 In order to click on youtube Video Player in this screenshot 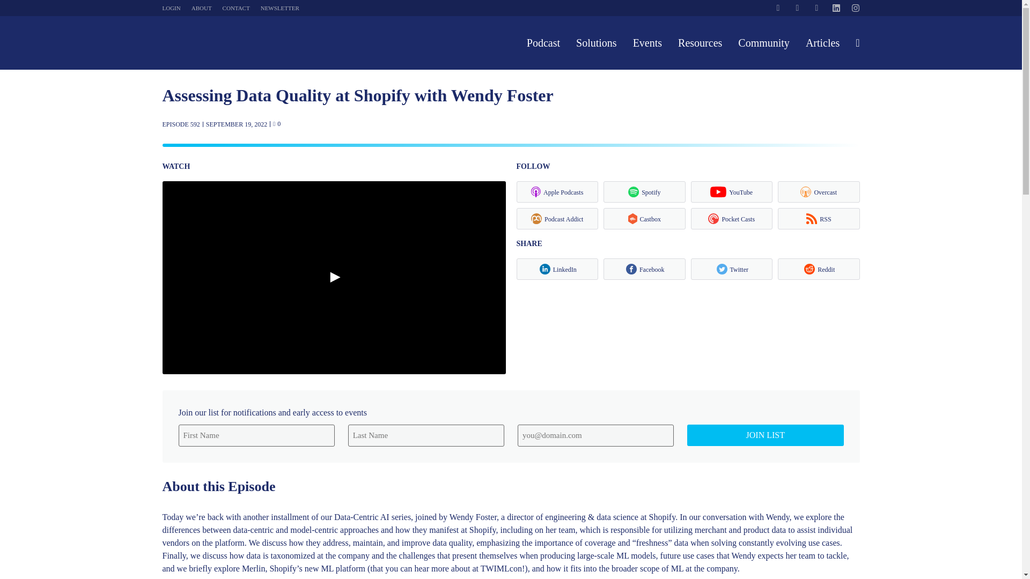, I will do `click(334, 278)`.